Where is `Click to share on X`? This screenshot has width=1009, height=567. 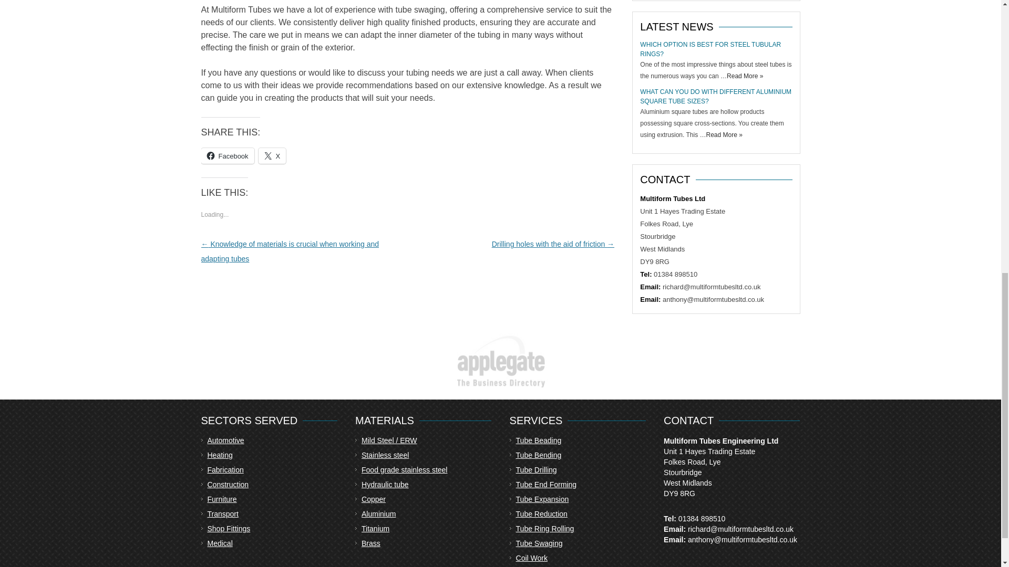 Click to share on X is located at coordinates (272, 155).